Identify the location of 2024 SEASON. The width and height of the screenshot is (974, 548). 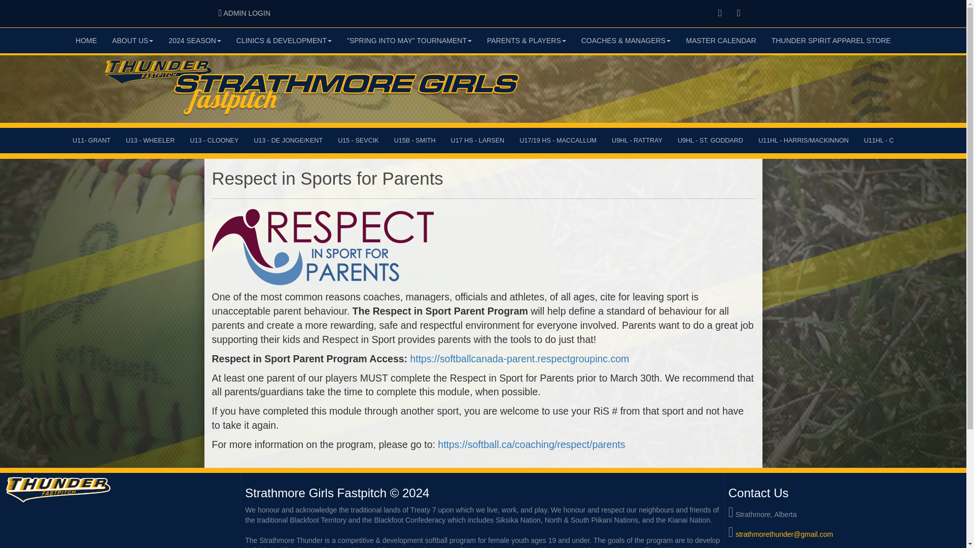
(194, 41).